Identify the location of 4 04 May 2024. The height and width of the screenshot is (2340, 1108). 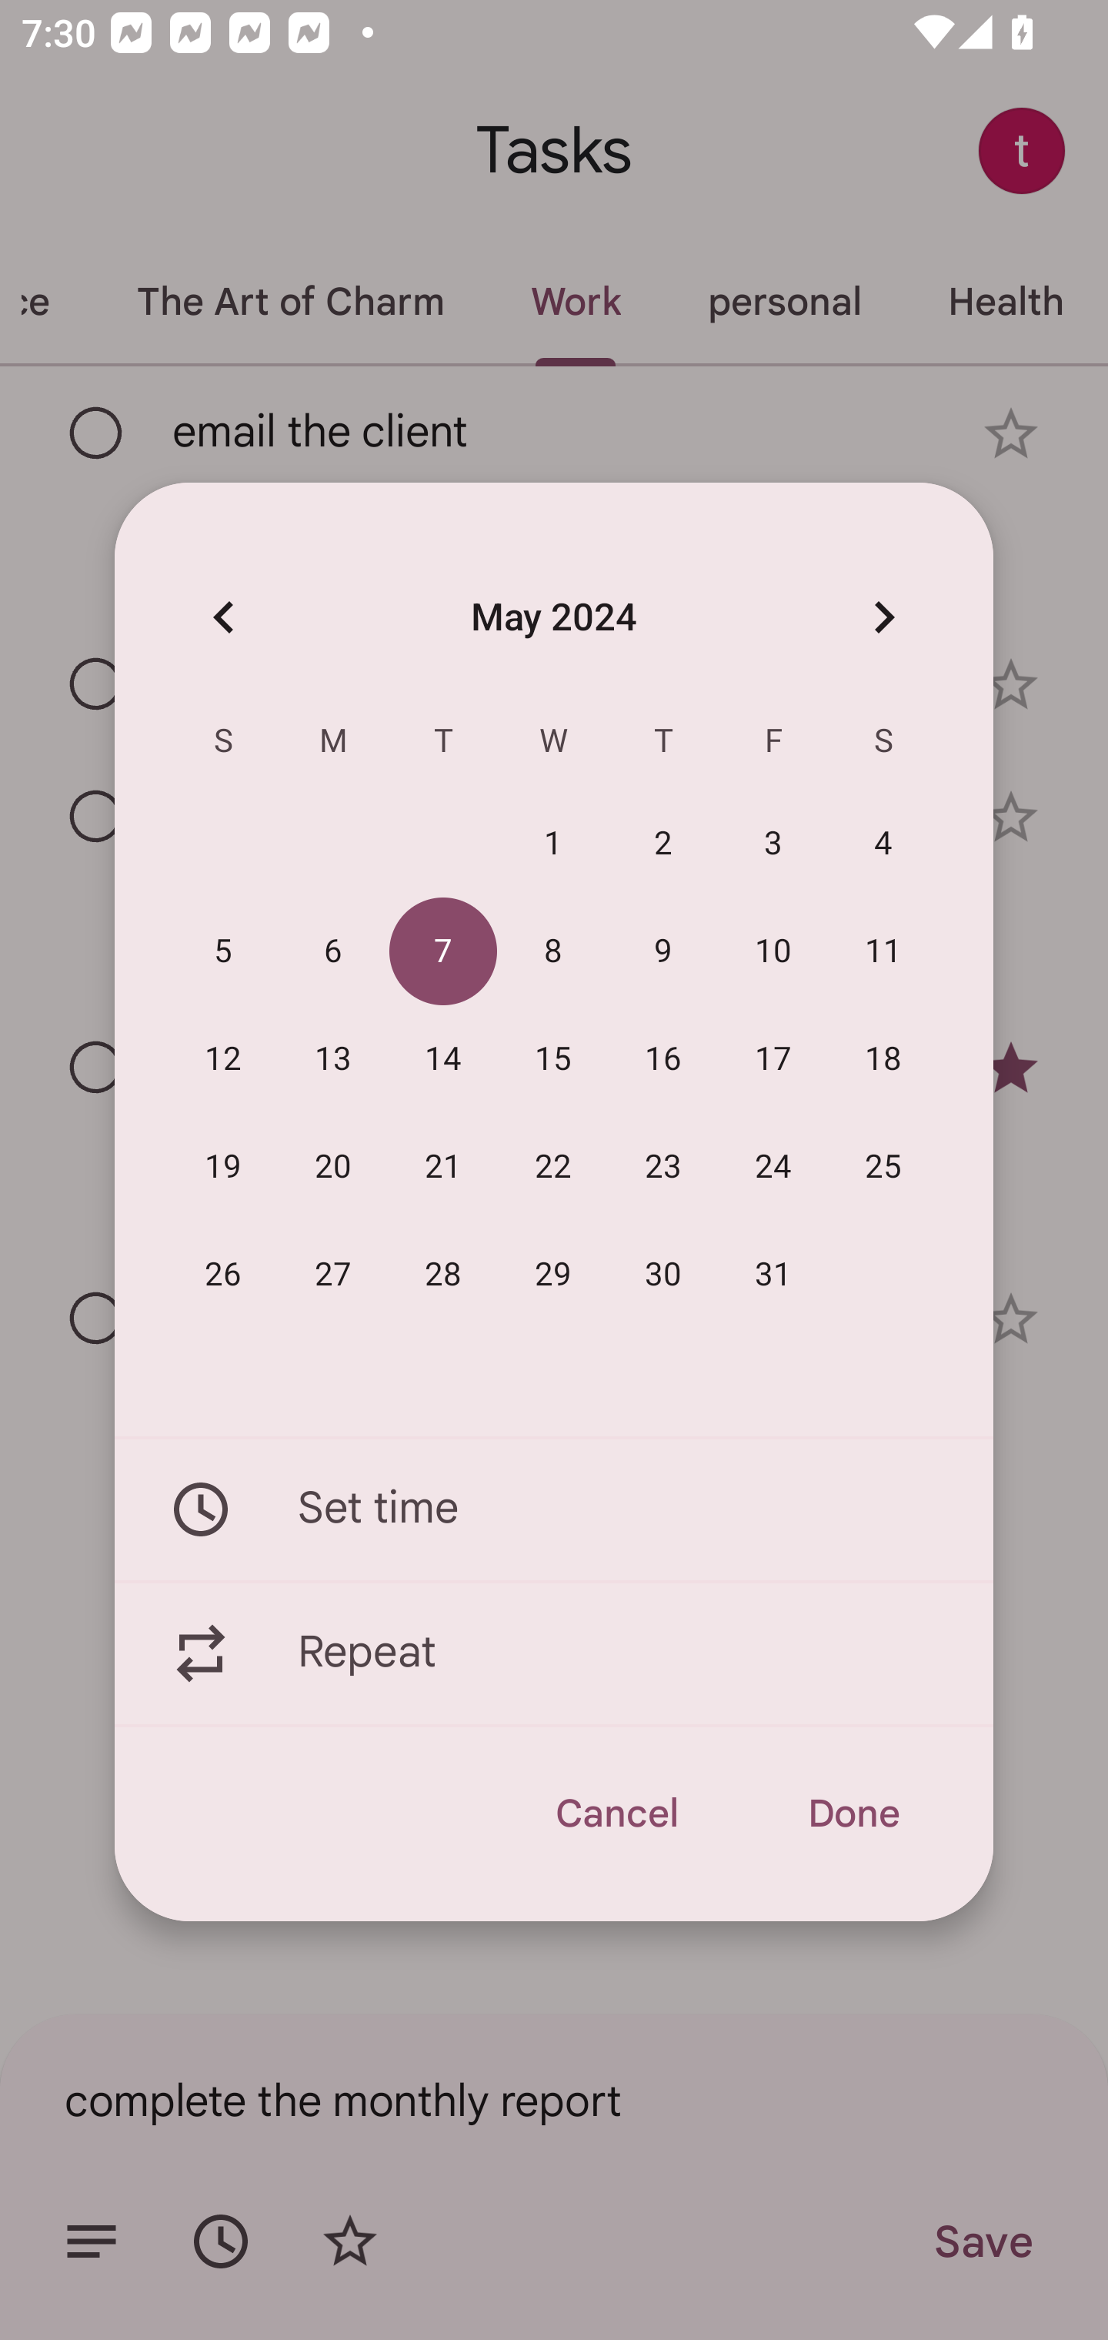
(883, 844).